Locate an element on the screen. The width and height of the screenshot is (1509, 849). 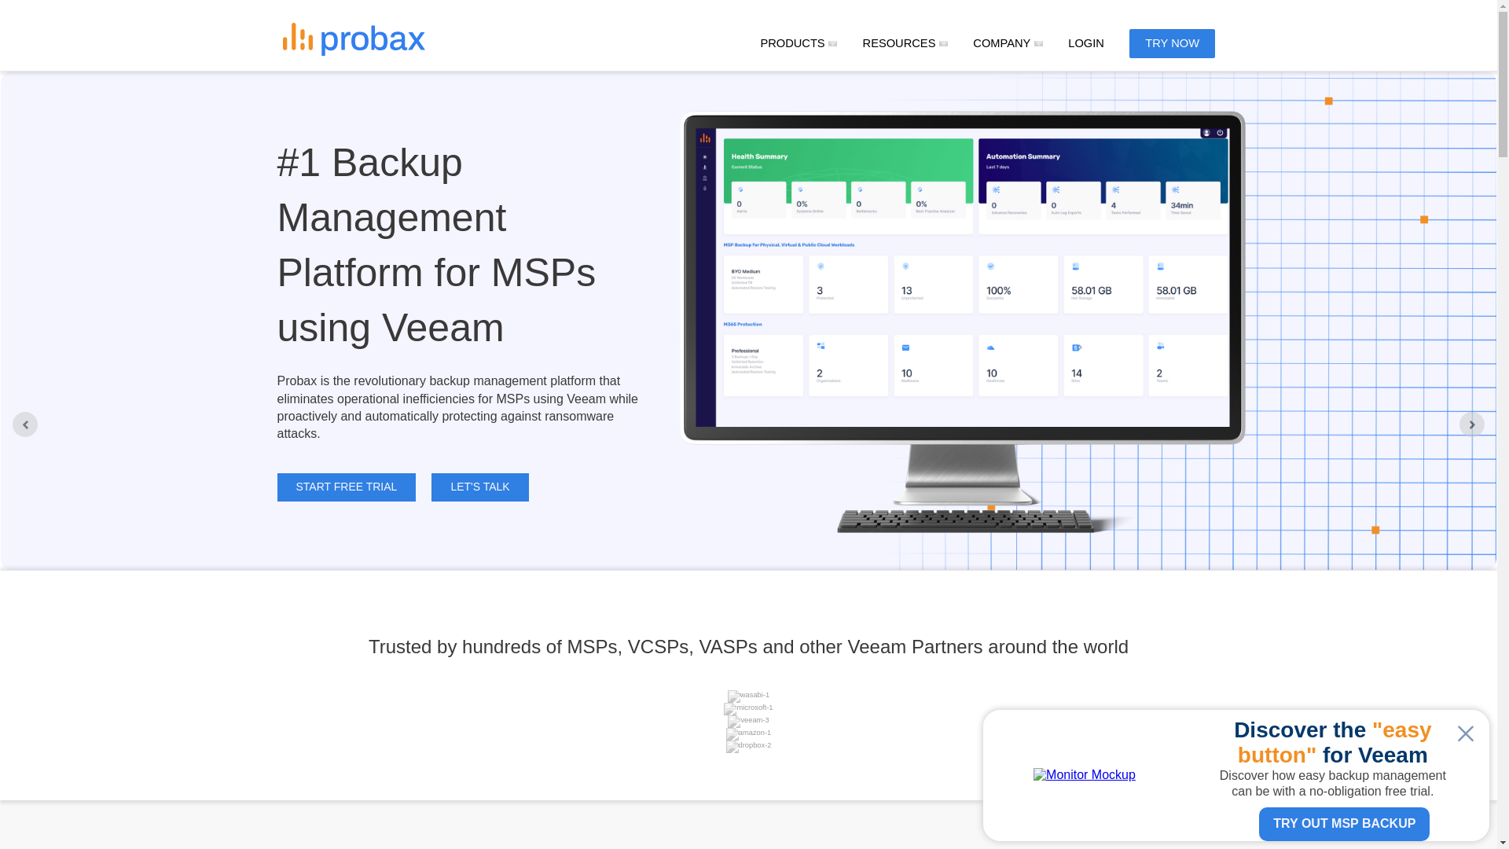
COMPANY is located at coordinates (1001, 42).